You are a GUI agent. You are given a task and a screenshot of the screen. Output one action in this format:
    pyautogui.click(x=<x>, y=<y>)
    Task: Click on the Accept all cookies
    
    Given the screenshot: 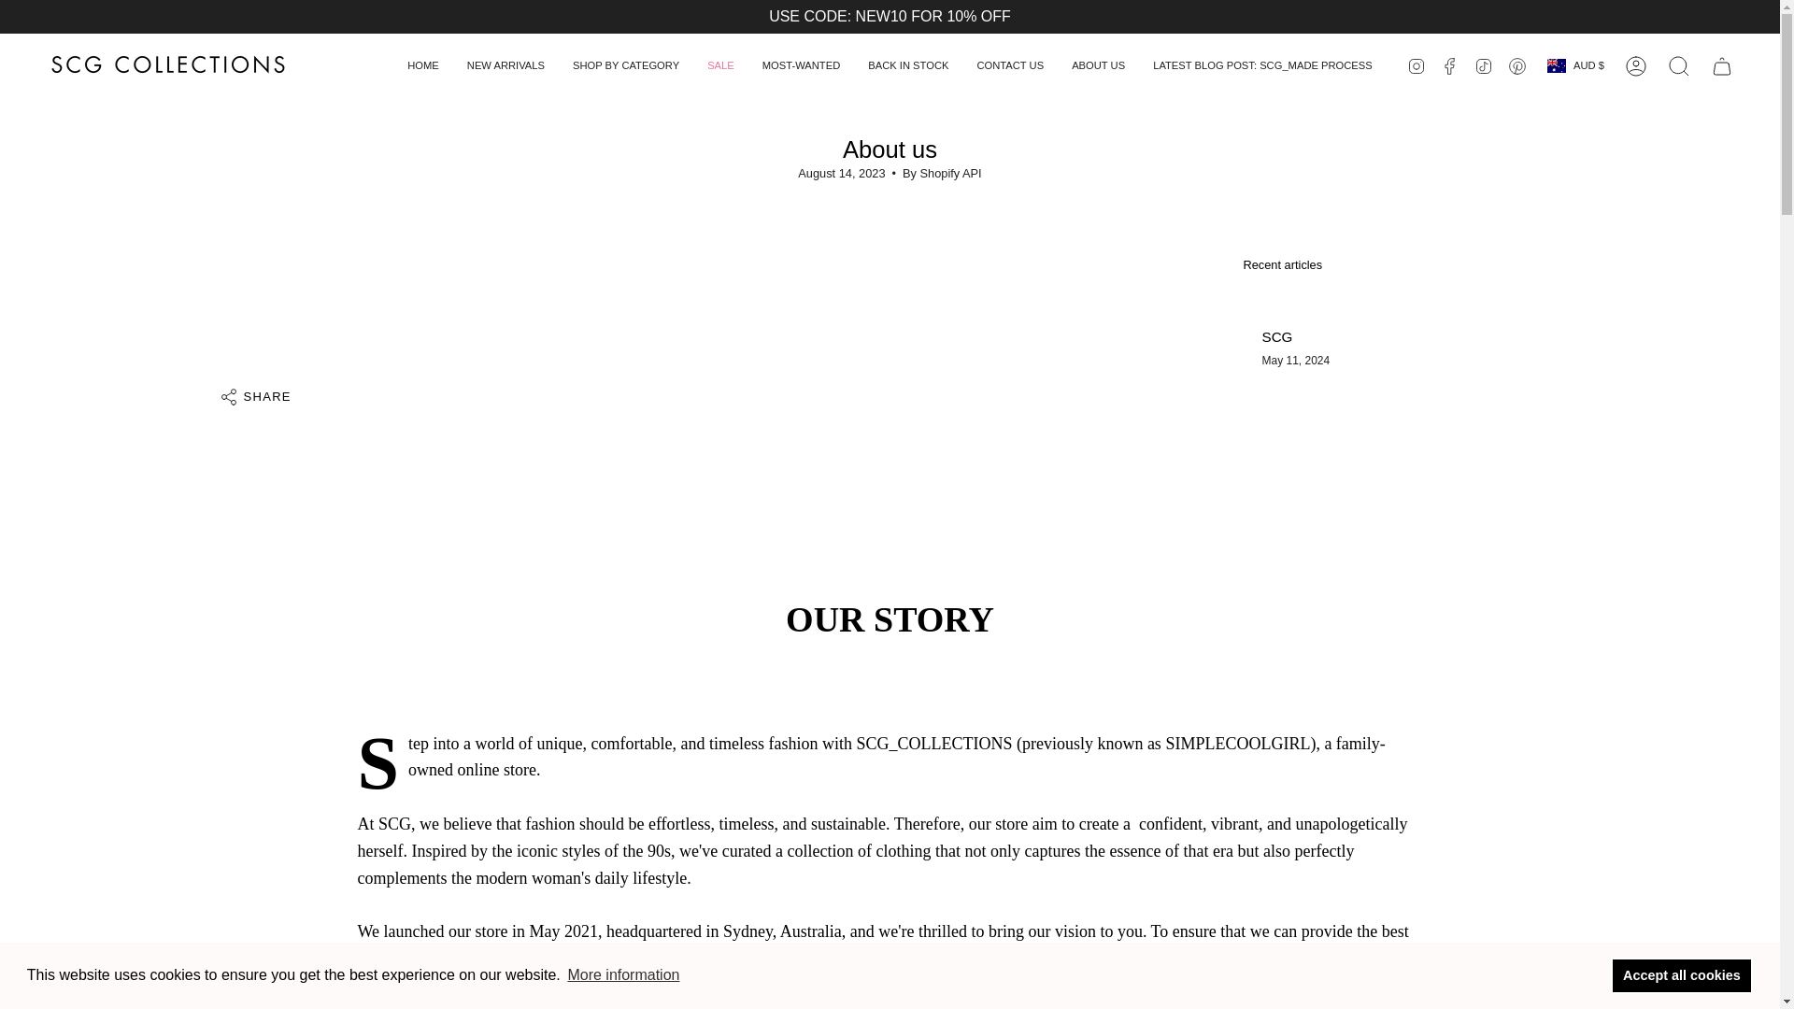 What is the action you would take?
    pyautogui.click(x=1682, y=974)
    